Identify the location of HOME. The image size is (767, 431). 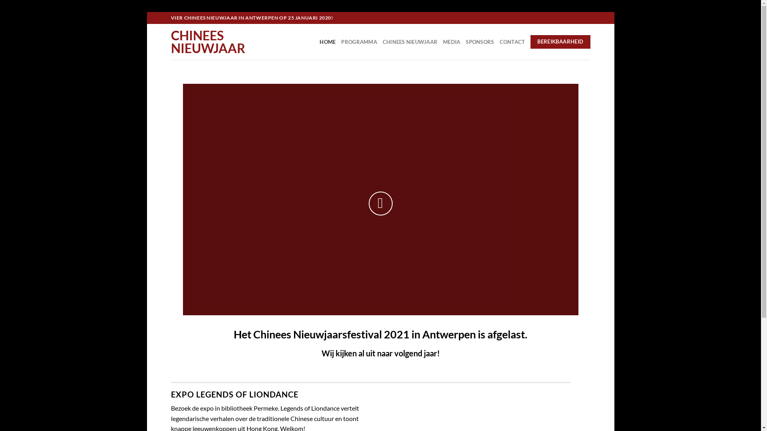
(328, 42).